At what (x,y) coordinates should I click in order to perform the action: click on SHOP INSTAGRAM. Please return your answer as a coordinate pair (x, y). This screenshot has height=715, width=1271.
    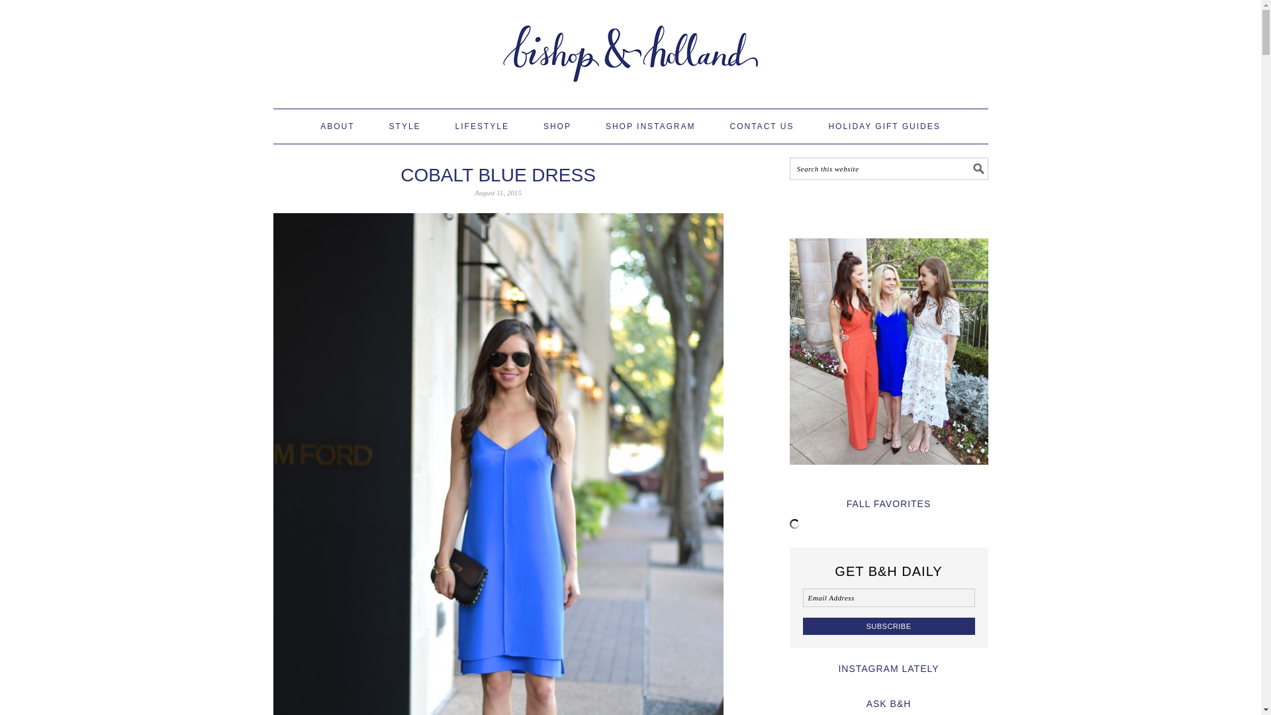
    Looking at the image, I should click on (650, 126).